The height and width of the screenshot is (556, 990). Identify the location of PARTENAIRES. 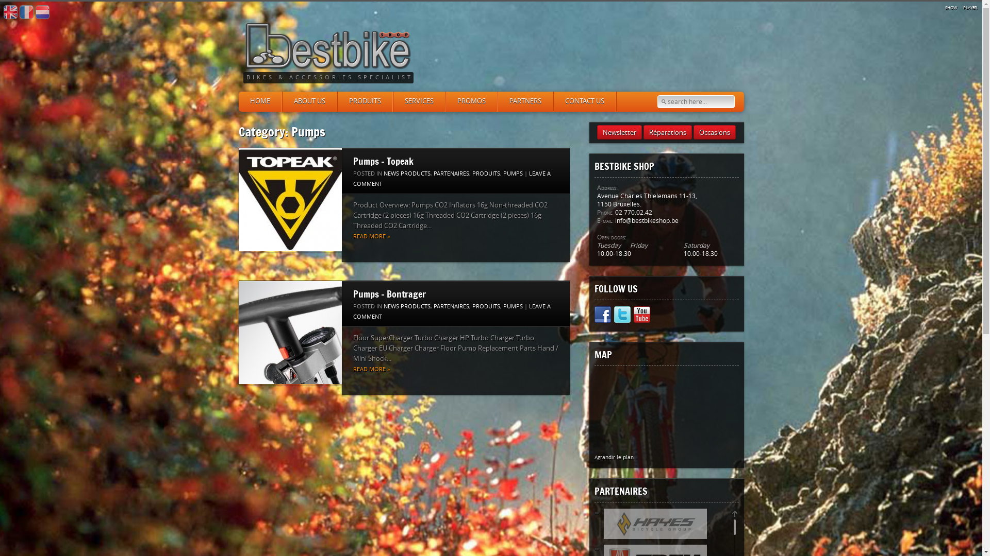
(451, 307).